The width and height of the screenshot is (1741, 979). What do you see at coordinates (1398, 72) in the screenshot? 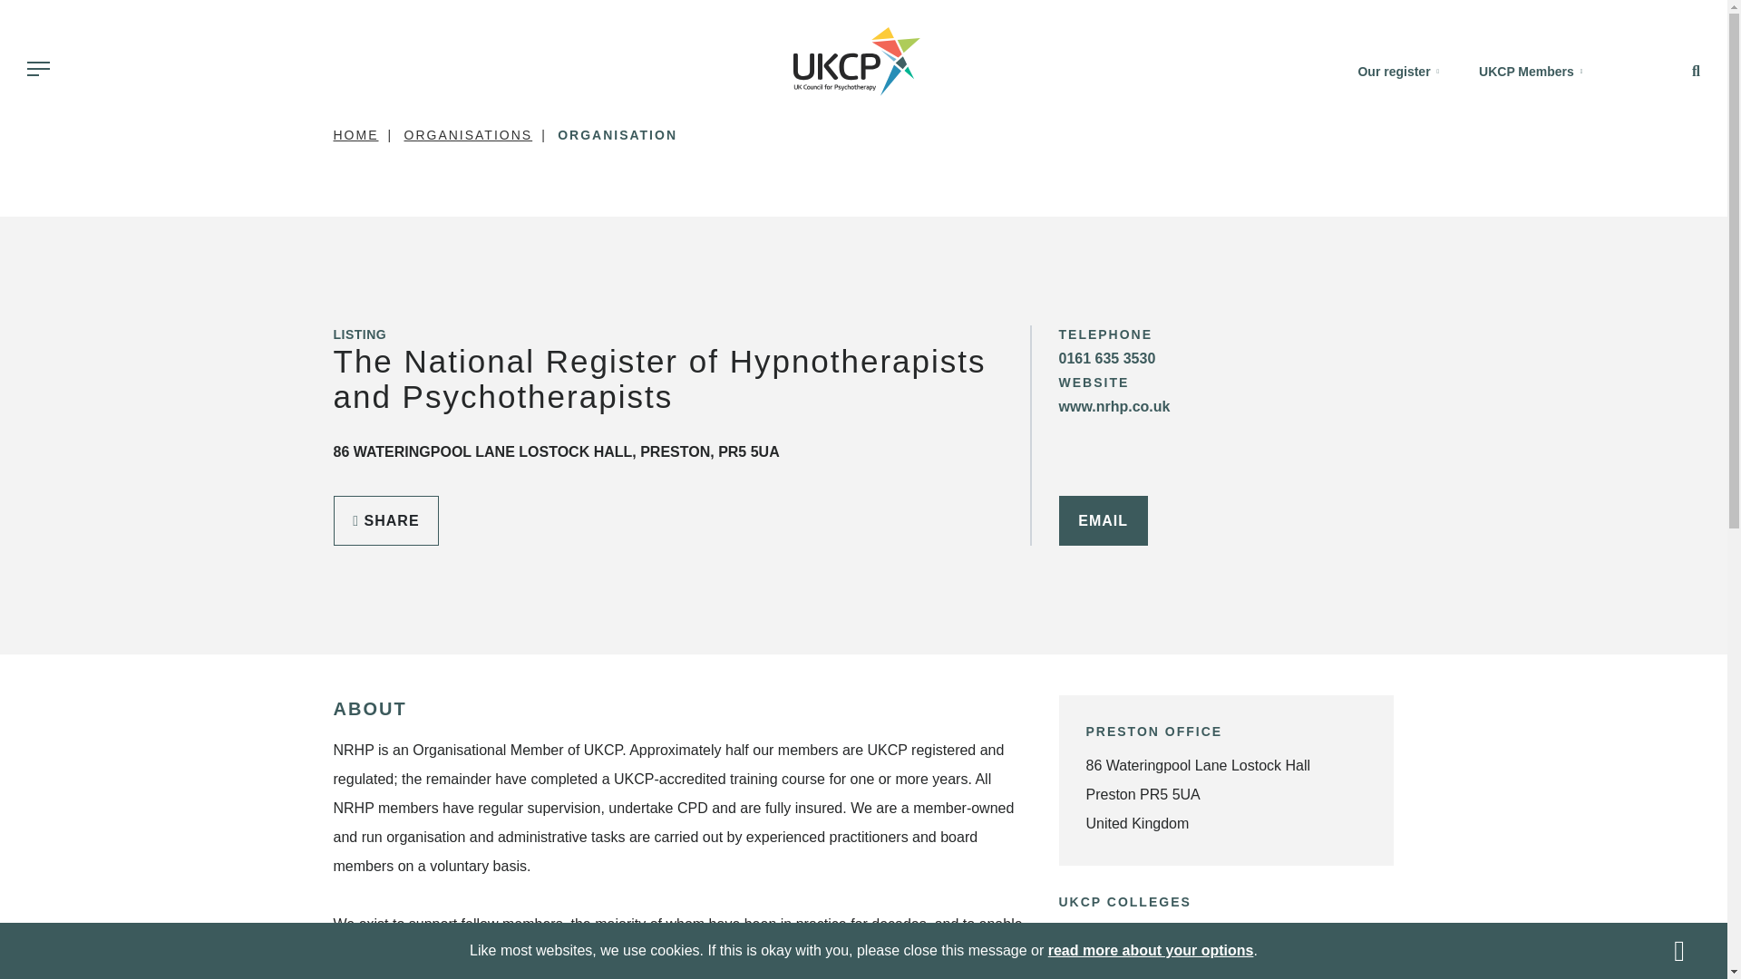
I see `Our register` at bounding box center [1398, 72].